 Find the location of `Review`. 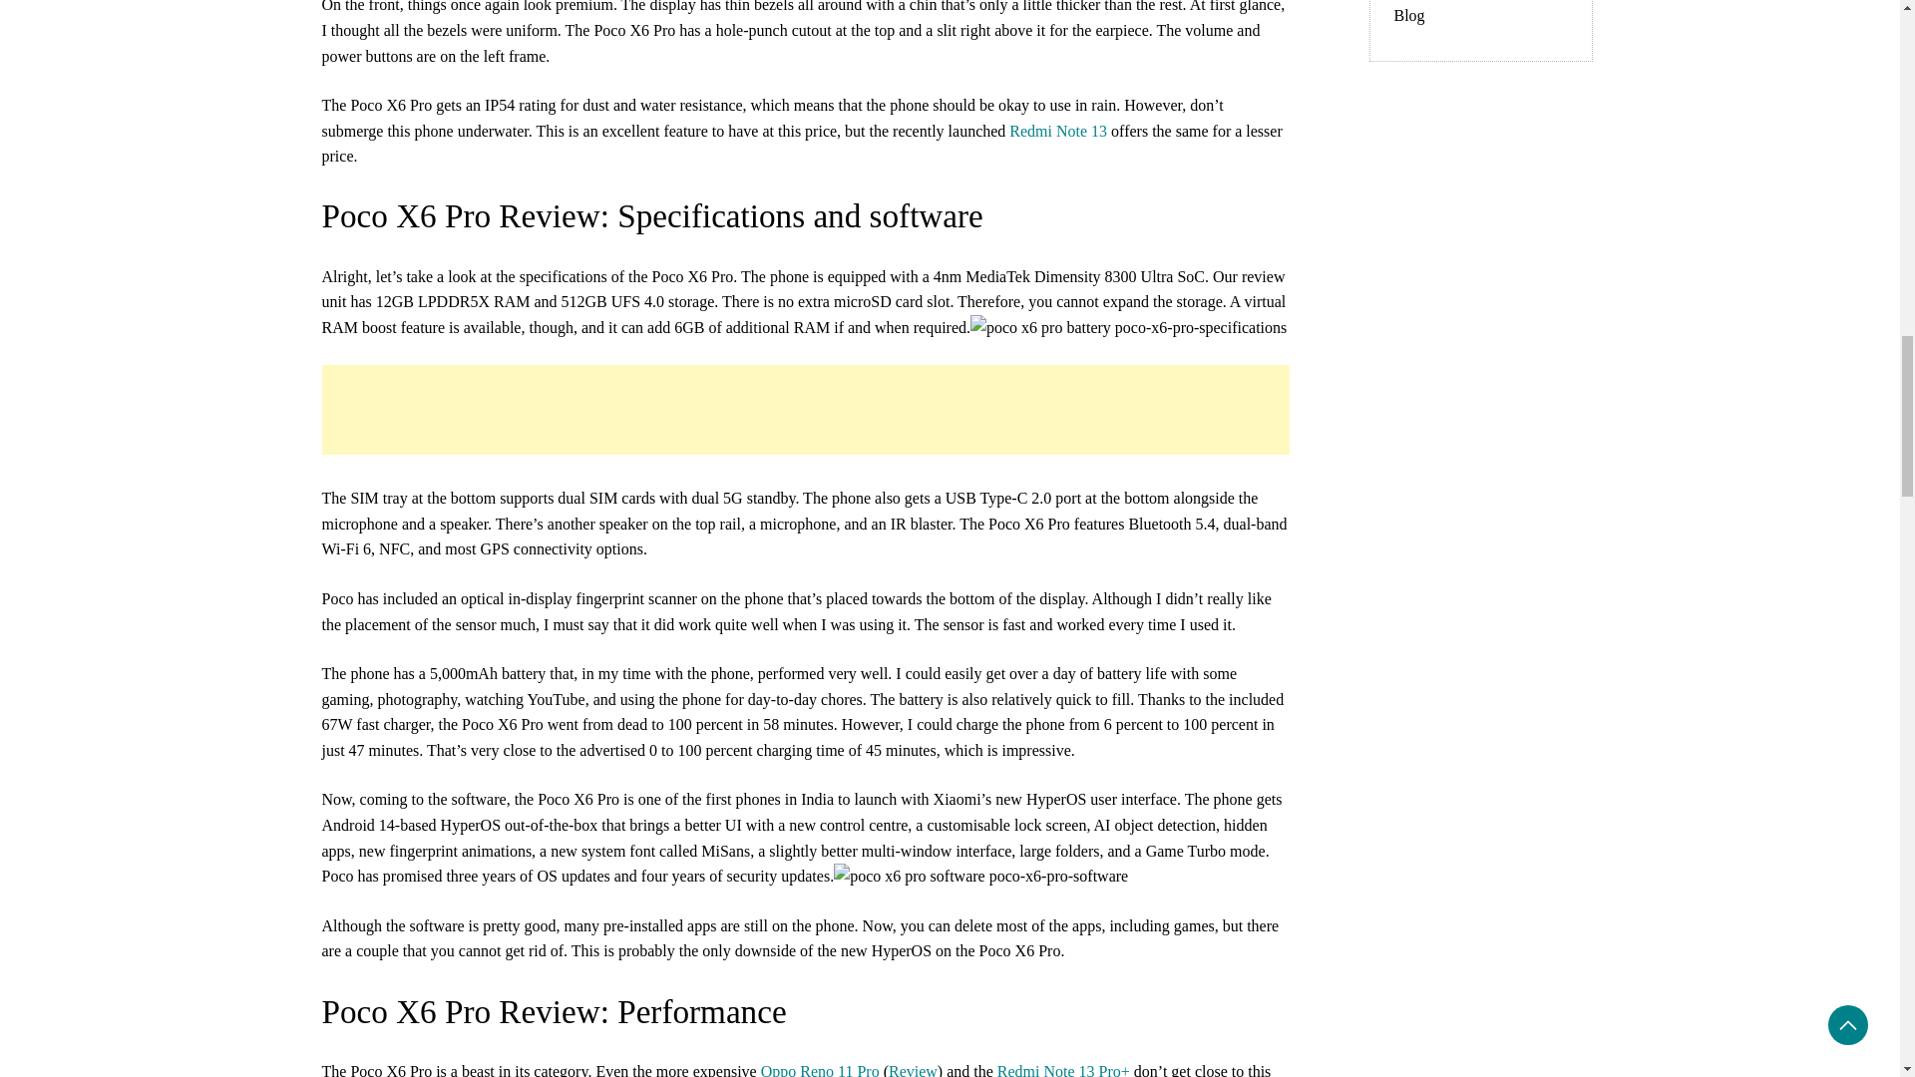

Review is located at coordinates (913, 1069).